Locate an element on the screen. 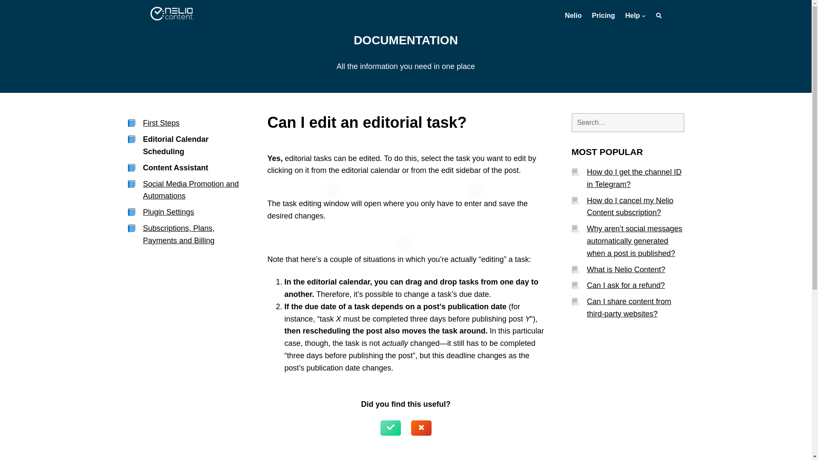 Image resolution: width=818 pixels, height=460 pixels. Plugin Settings is located at coordinates (169, 212).